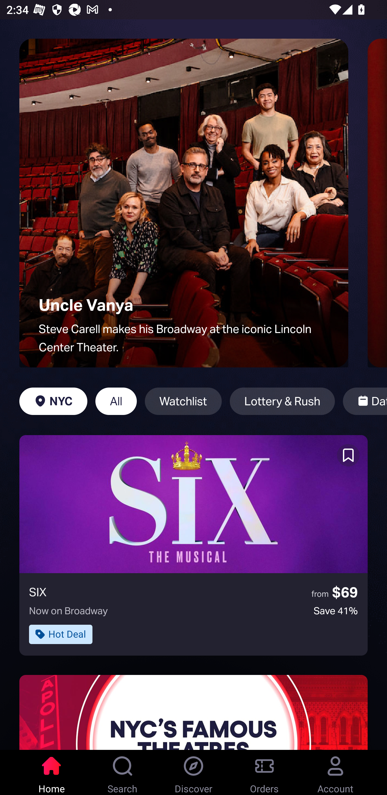 This screenshot has width=387, height=795. I want to click on Account, so click(335, 772).